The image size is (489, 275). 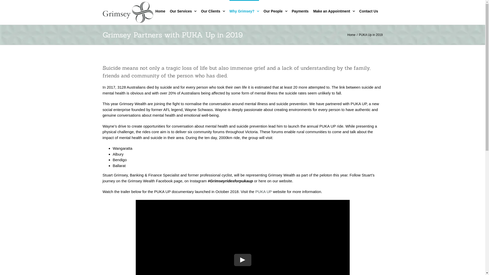 I want to click on Contact Us, so click(x=369, y=11).